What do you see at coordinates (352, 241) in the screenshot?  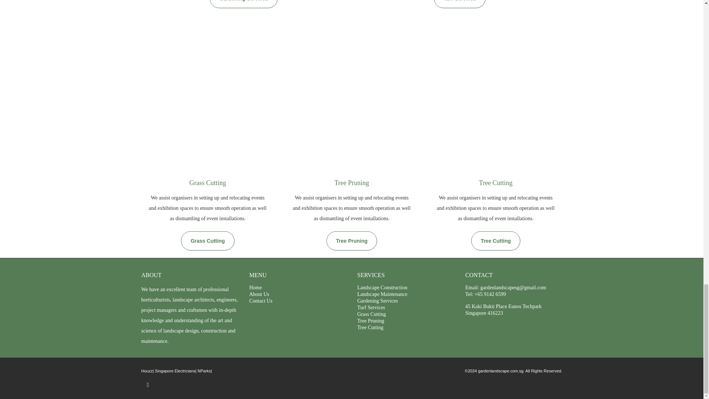 I see `Tree Pruning` at bounding box center [352, 241].